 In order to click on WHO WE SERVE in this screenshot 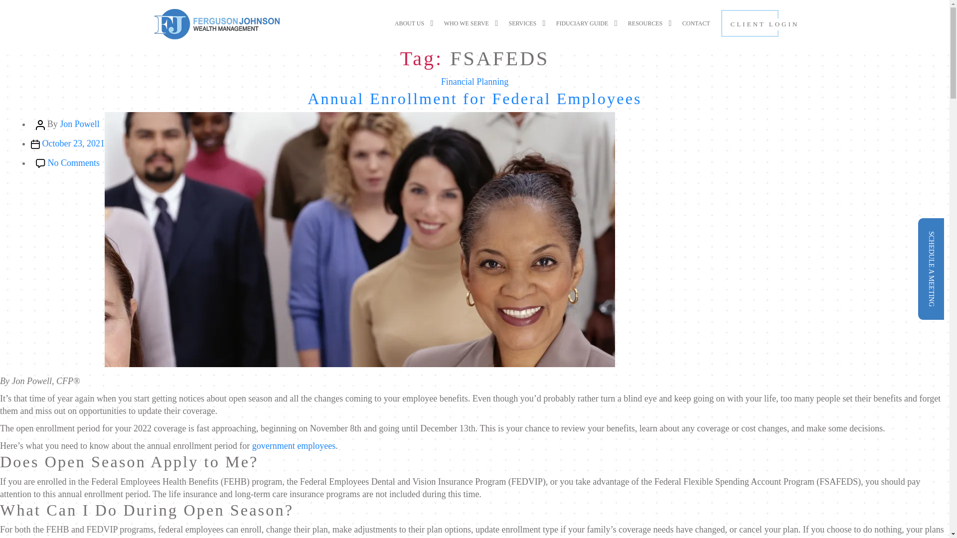, I will do `click(473, 23)`.